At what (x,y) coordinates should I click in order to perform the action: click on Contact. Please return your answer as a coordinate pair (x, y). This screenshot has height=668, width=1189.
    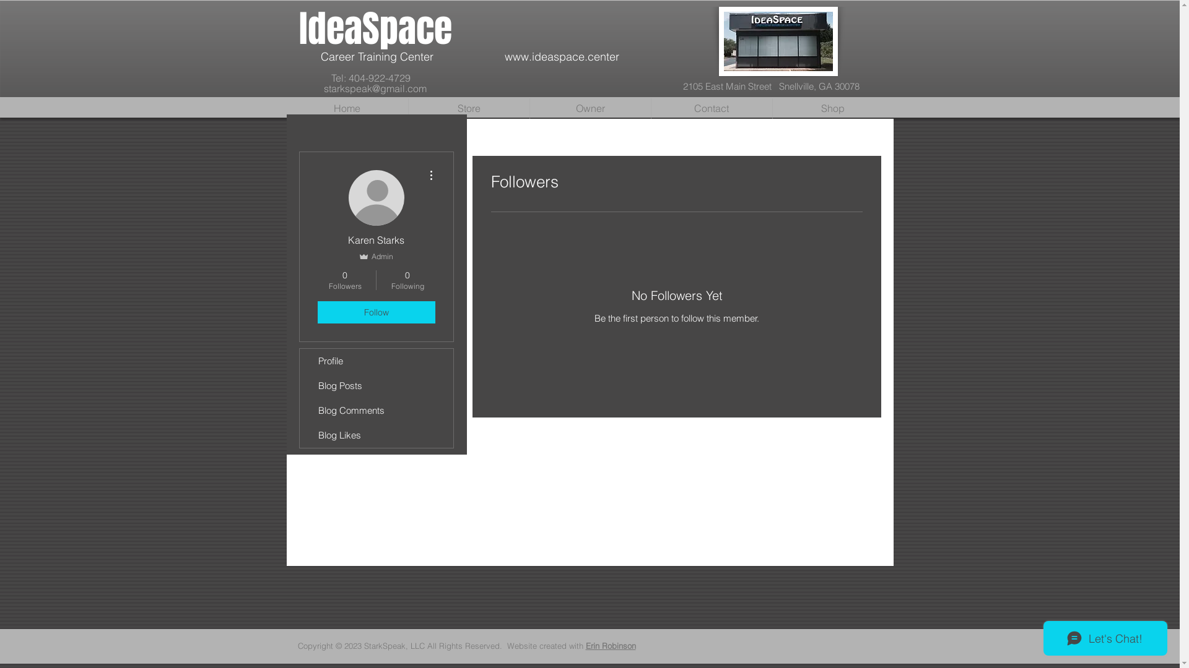
    Looking at the image, I should click on (712, 109).